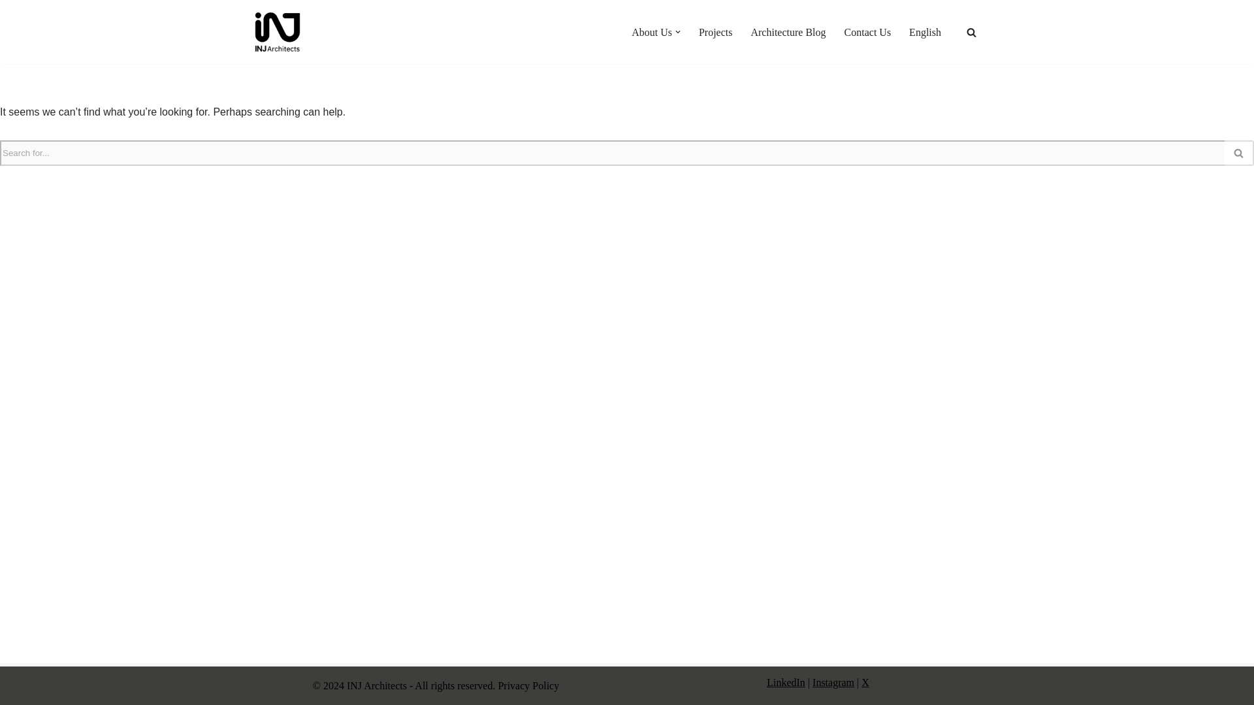 The width and height of the screenshot is (1254, 705). Describe the element at coordinates (788, 31) in the screenshot. I see `Architecture Blog` at that location.